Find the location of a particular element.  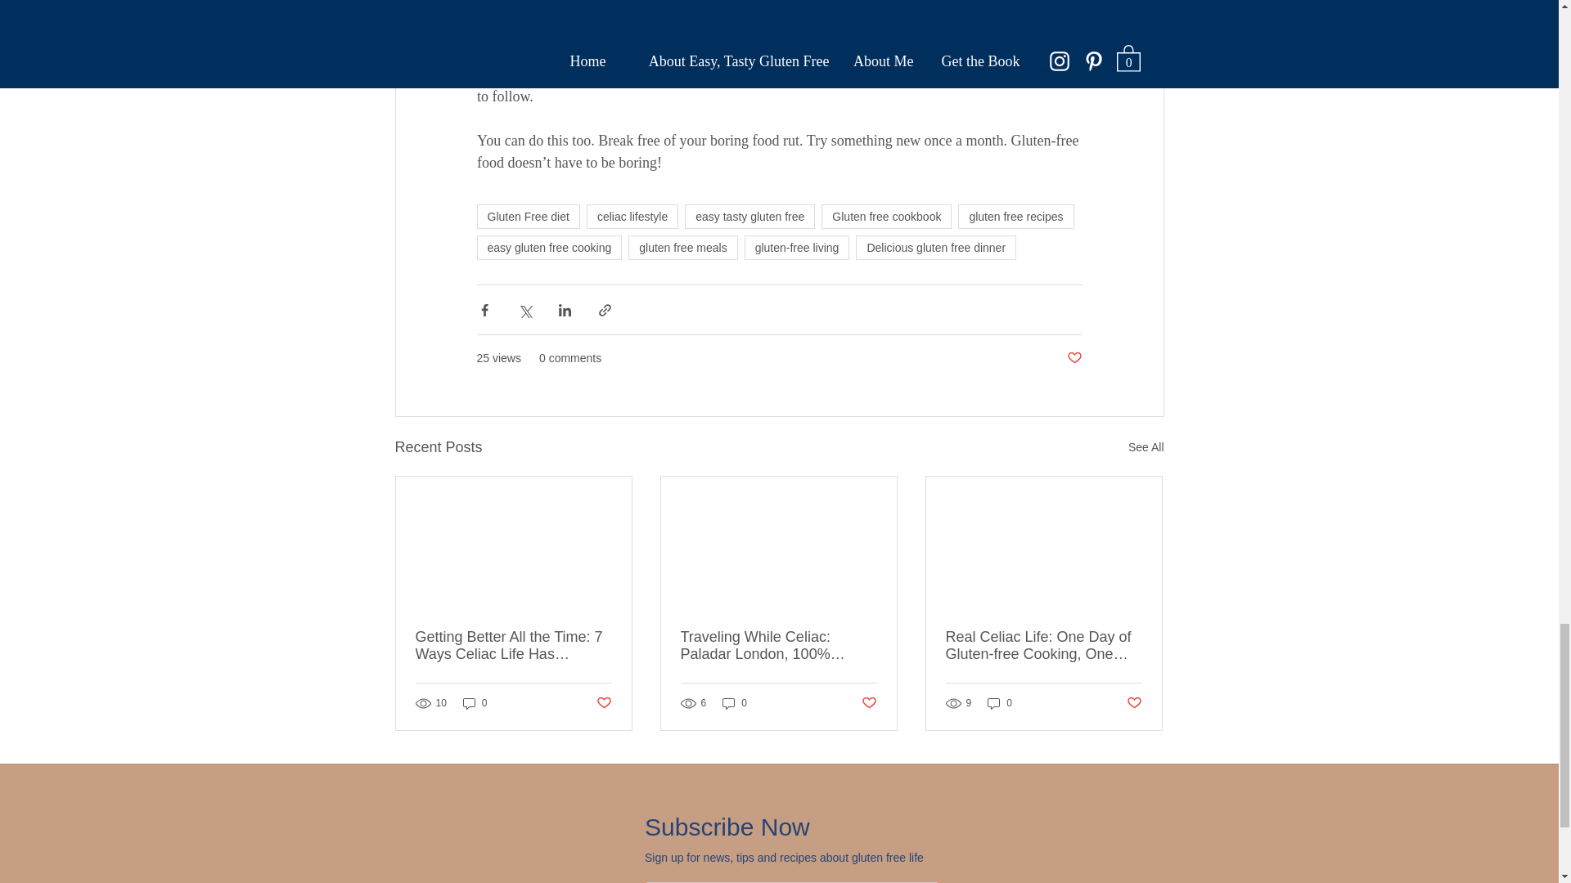

easy gluten free cooking is located at coordinates (548, 247).